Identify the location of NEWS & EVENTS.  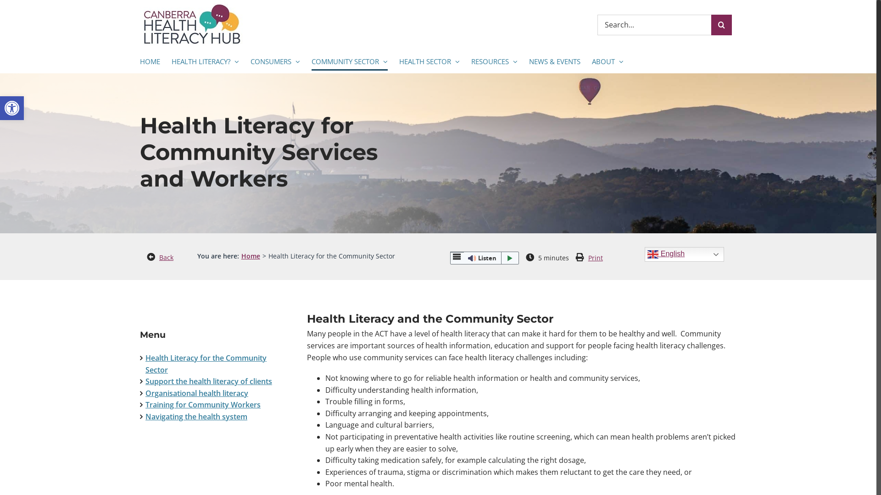
(555, 61).